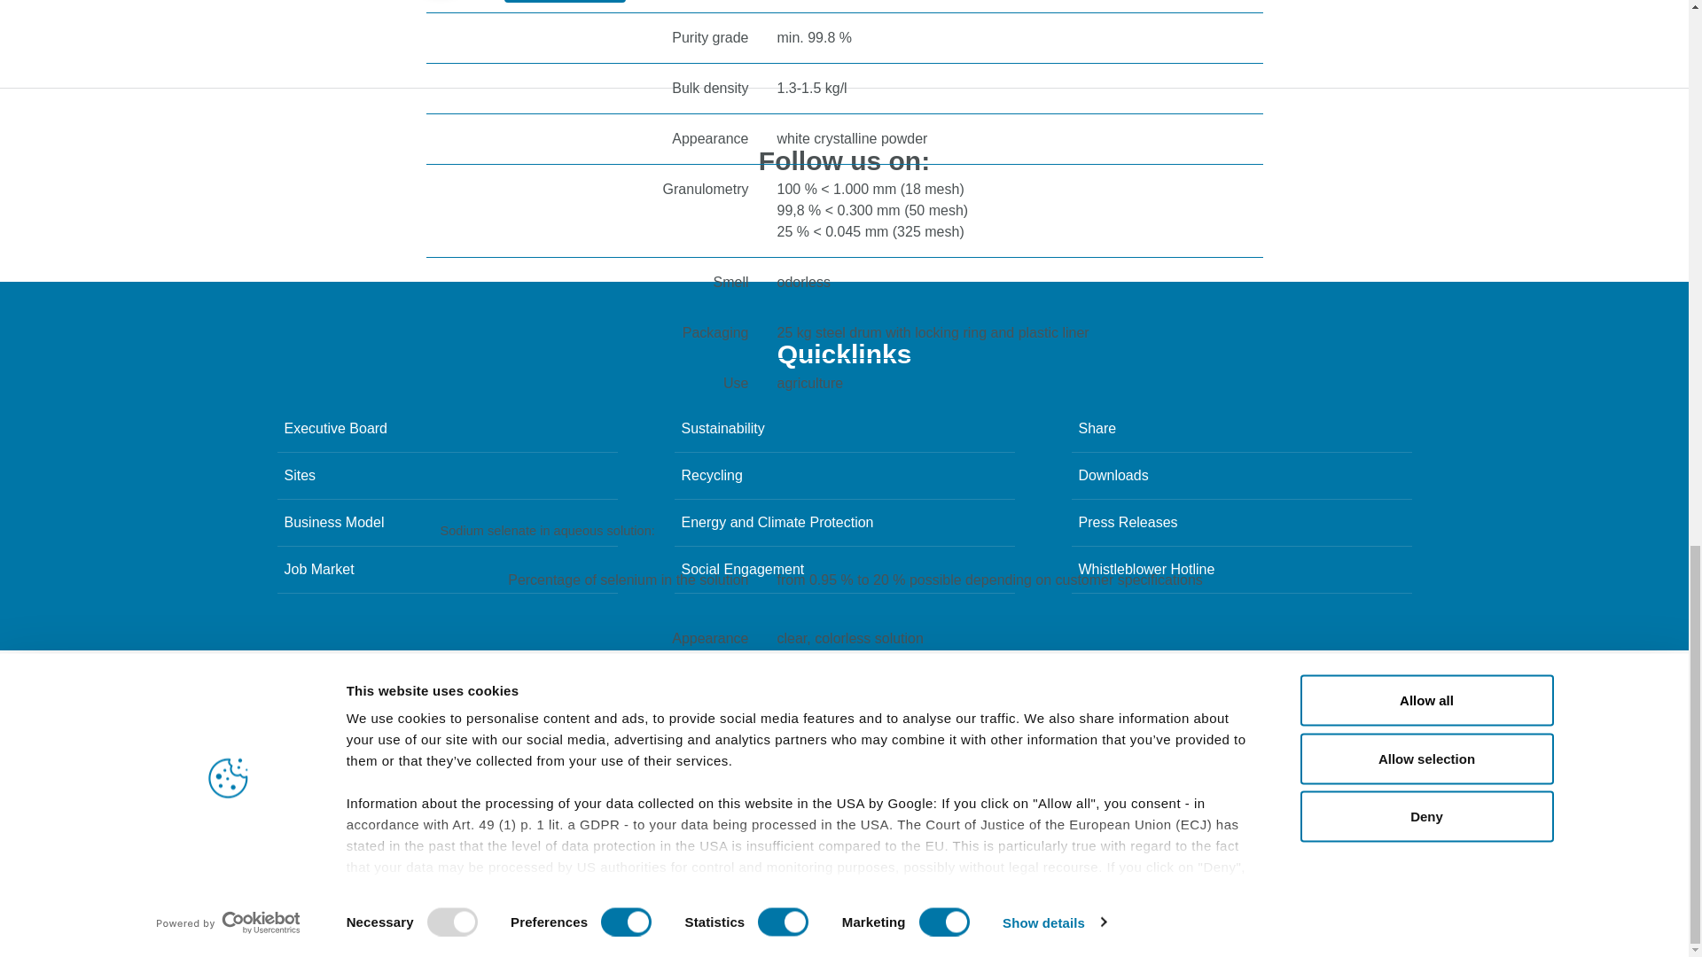 This screenshot has width=1702, height=957. Describe the element at coordinates (949, 214) in the screenshot. I see `Youtube` at that location.